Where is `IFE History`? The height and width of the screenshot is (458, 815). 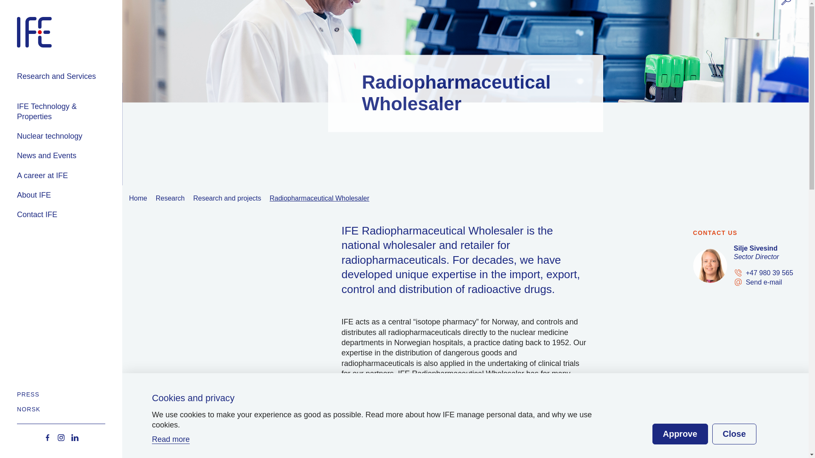 IFE History is located at coordinates (86, 131).